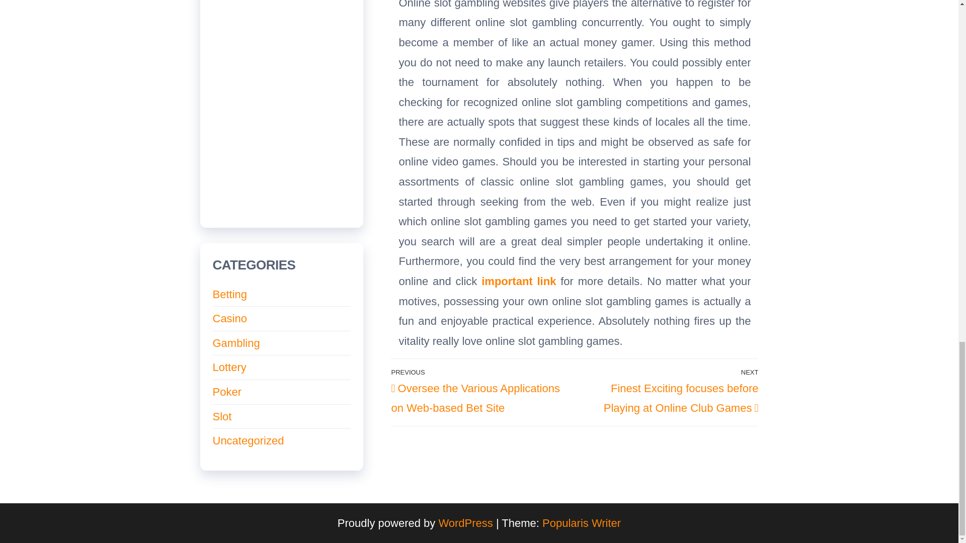 This screenshot has width=966, height=543. What do you see at coordinates (518, 281) in the screenshot?
I see `important link` at bounding box center [518, 281].